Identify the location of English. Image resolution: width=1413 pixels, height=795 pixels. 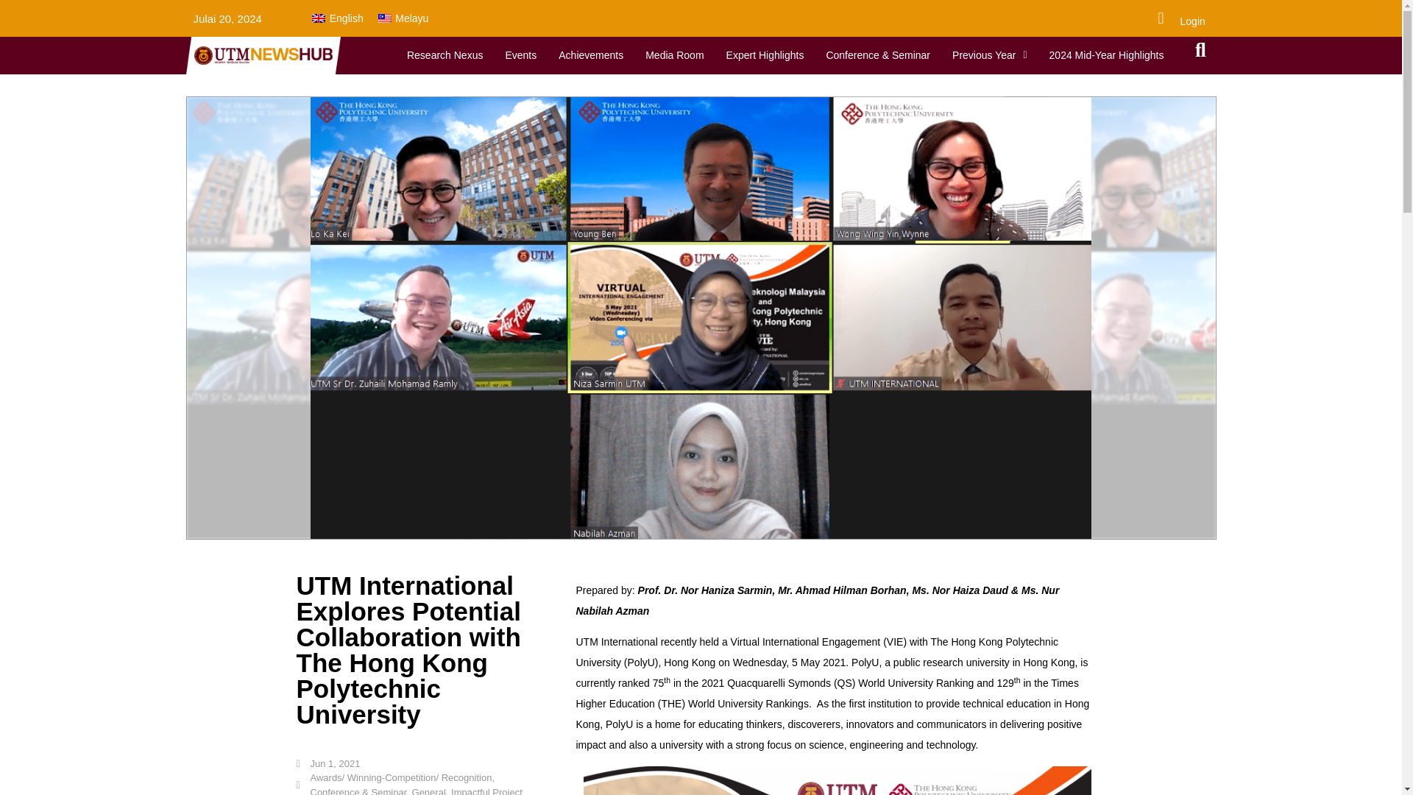
(337, 18).